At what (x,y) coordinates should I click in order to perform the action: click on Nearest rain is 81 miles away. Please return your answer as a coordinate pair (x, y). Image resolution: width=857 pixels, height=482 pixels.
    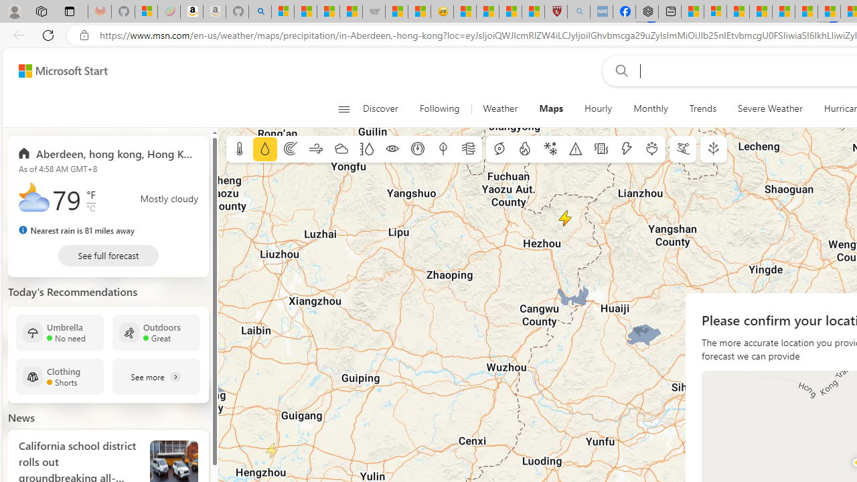
    Looking at the image, I should click on (76, 230).